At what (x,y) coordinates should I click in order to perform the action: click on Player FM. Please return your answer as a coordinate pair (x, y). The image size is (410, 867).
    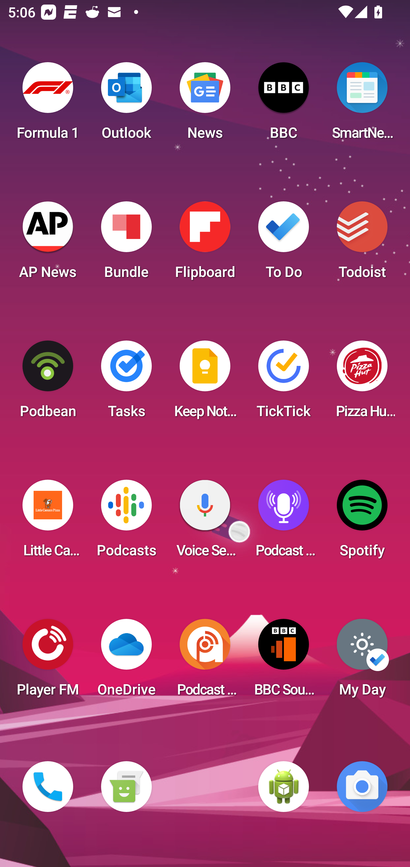
    Looking at the image, I should click on (48, 661).